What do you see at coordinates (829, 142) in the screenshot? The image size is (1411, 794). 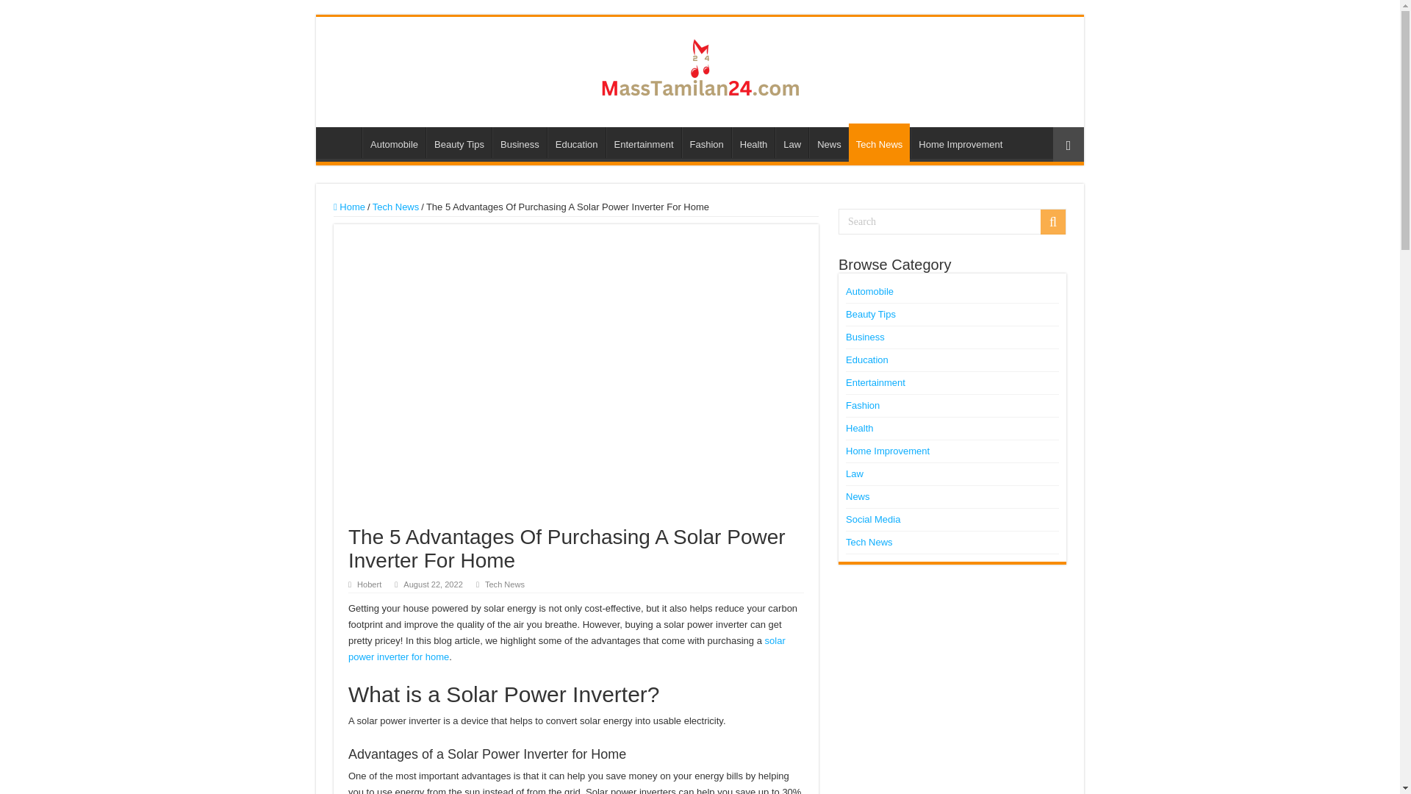 I see `News` at bounding box center [829, 142].